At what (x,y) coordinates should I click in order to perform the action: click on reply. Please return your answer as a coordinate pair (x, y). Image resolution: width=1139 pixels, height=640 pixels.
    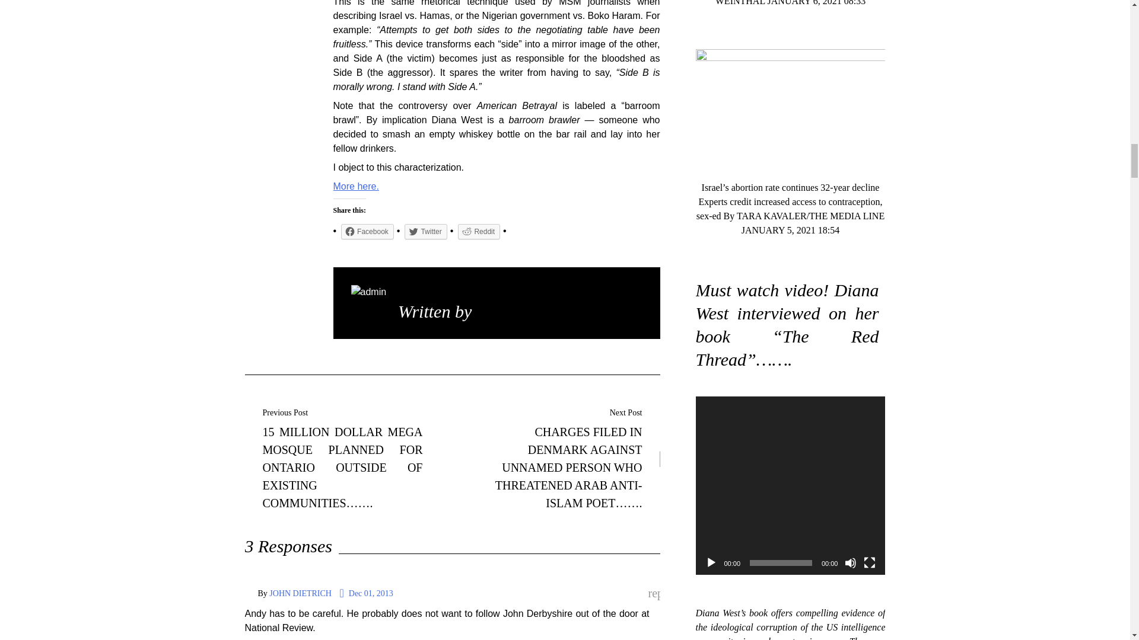
    Looking at the image, I should click on (654, 594).